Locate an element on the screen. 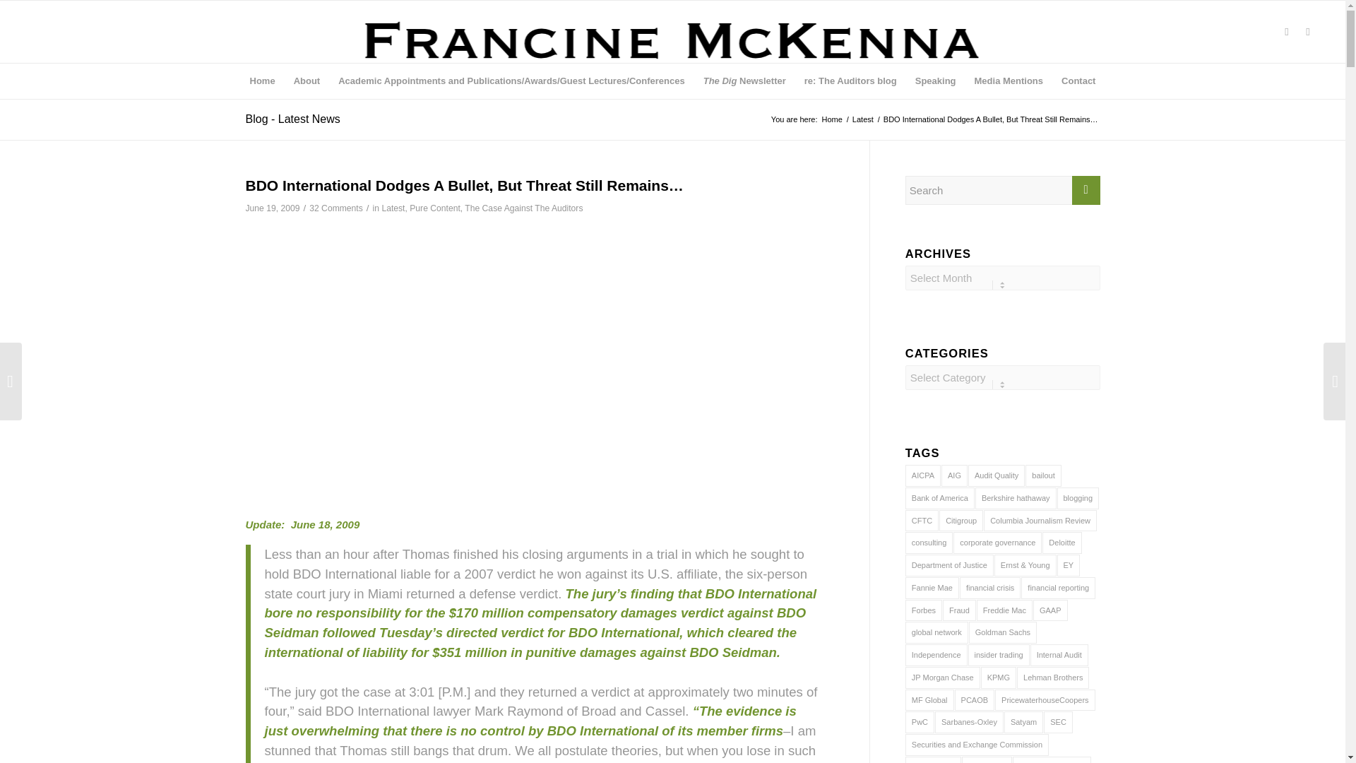  Home is located at coordinates (832, 120).